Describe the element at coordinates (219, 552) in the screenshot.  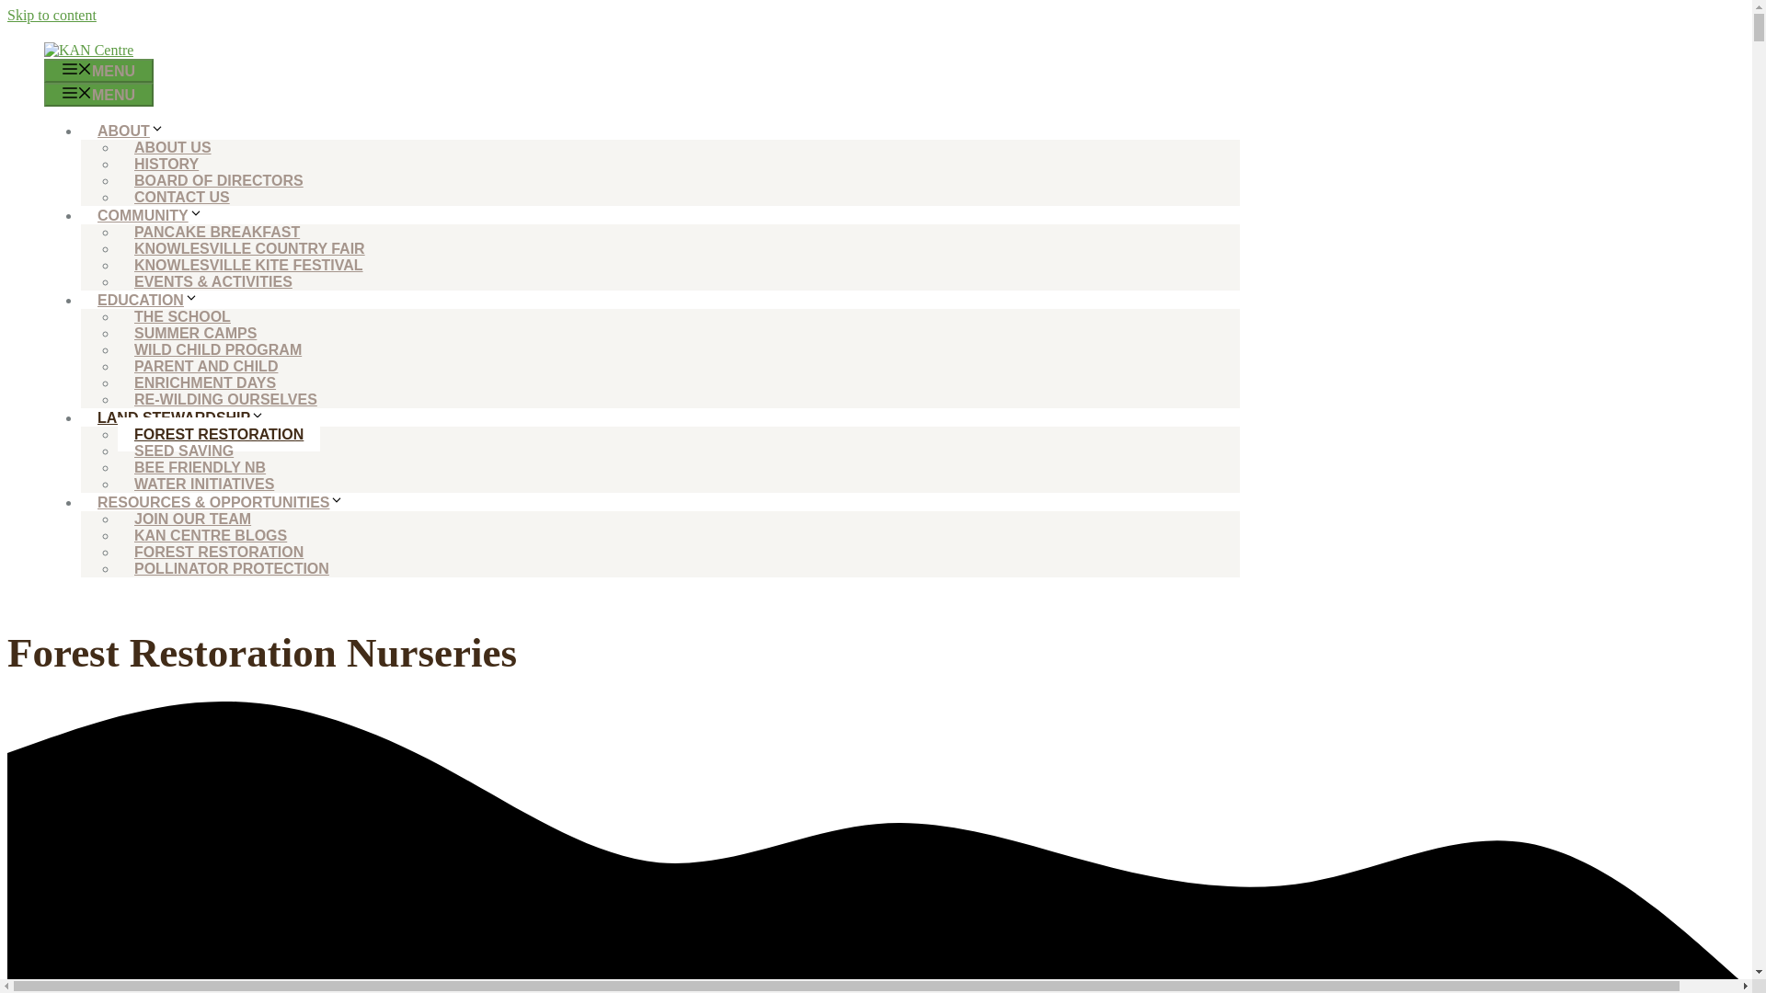
I see `FOREST RESTORATION` at that location.